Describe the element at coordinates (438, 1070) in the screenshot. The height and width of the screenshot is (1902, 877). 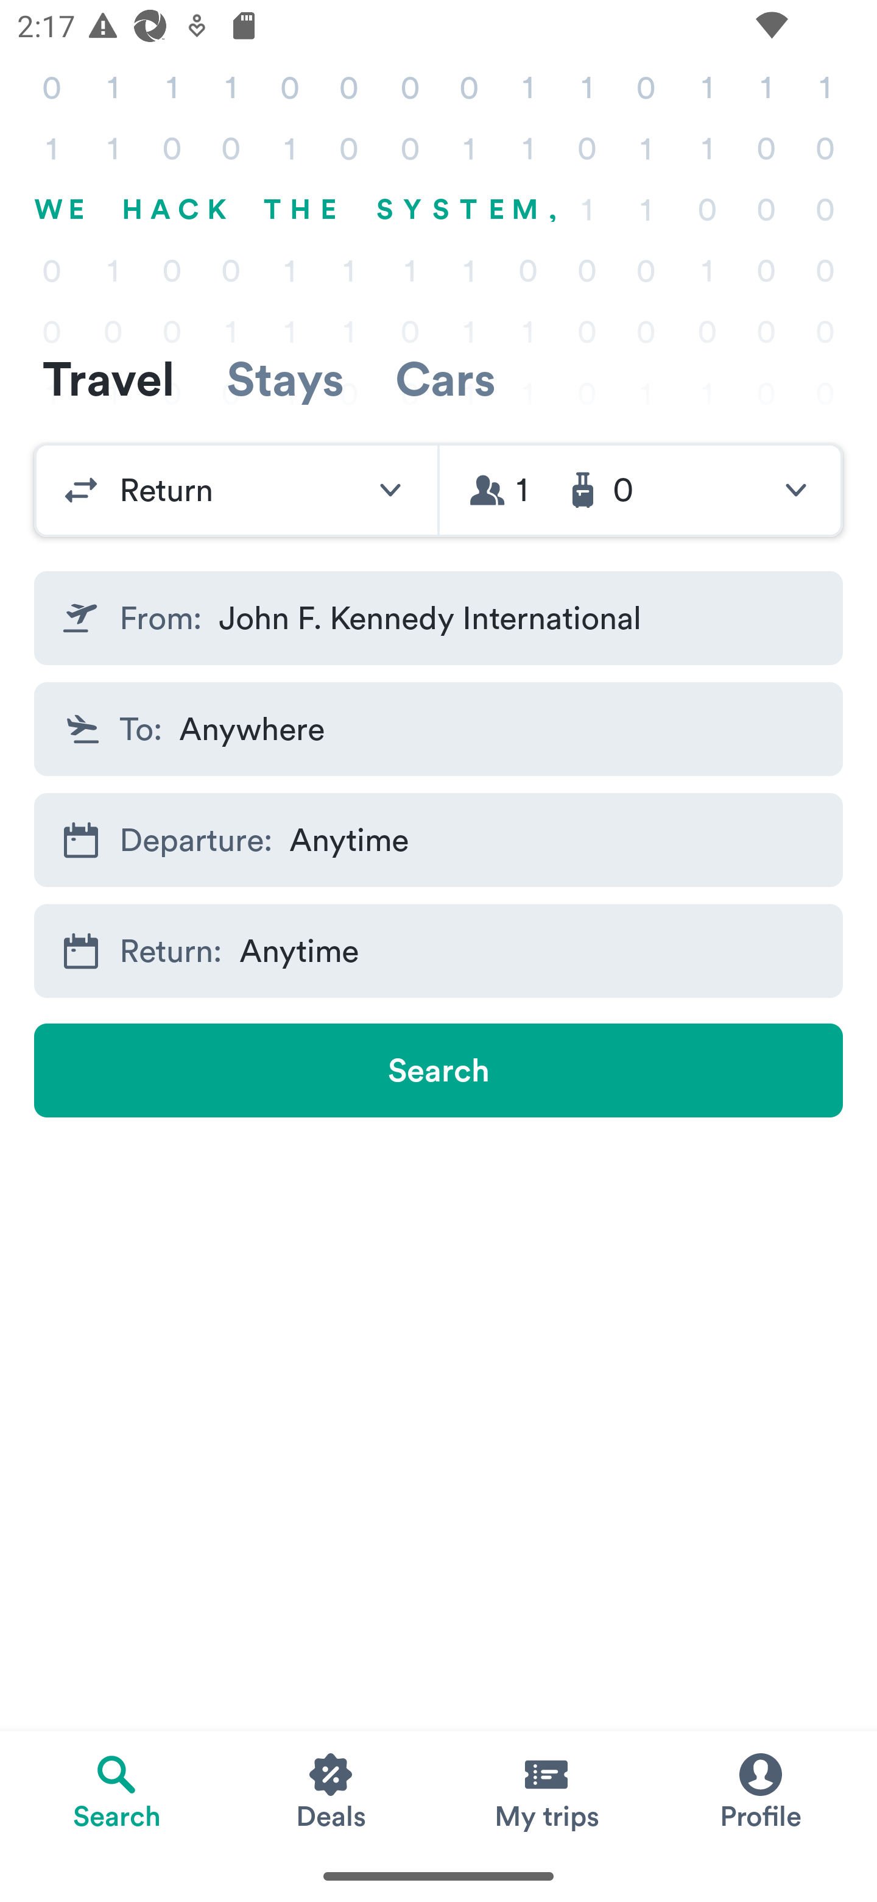
I see `Search` at that location.